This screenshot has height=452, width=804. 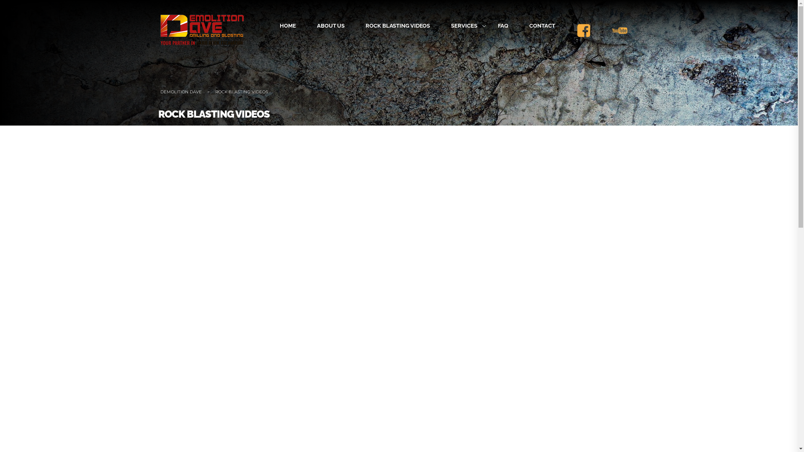 I want to click on FAQ, so click(x=503, y=26).